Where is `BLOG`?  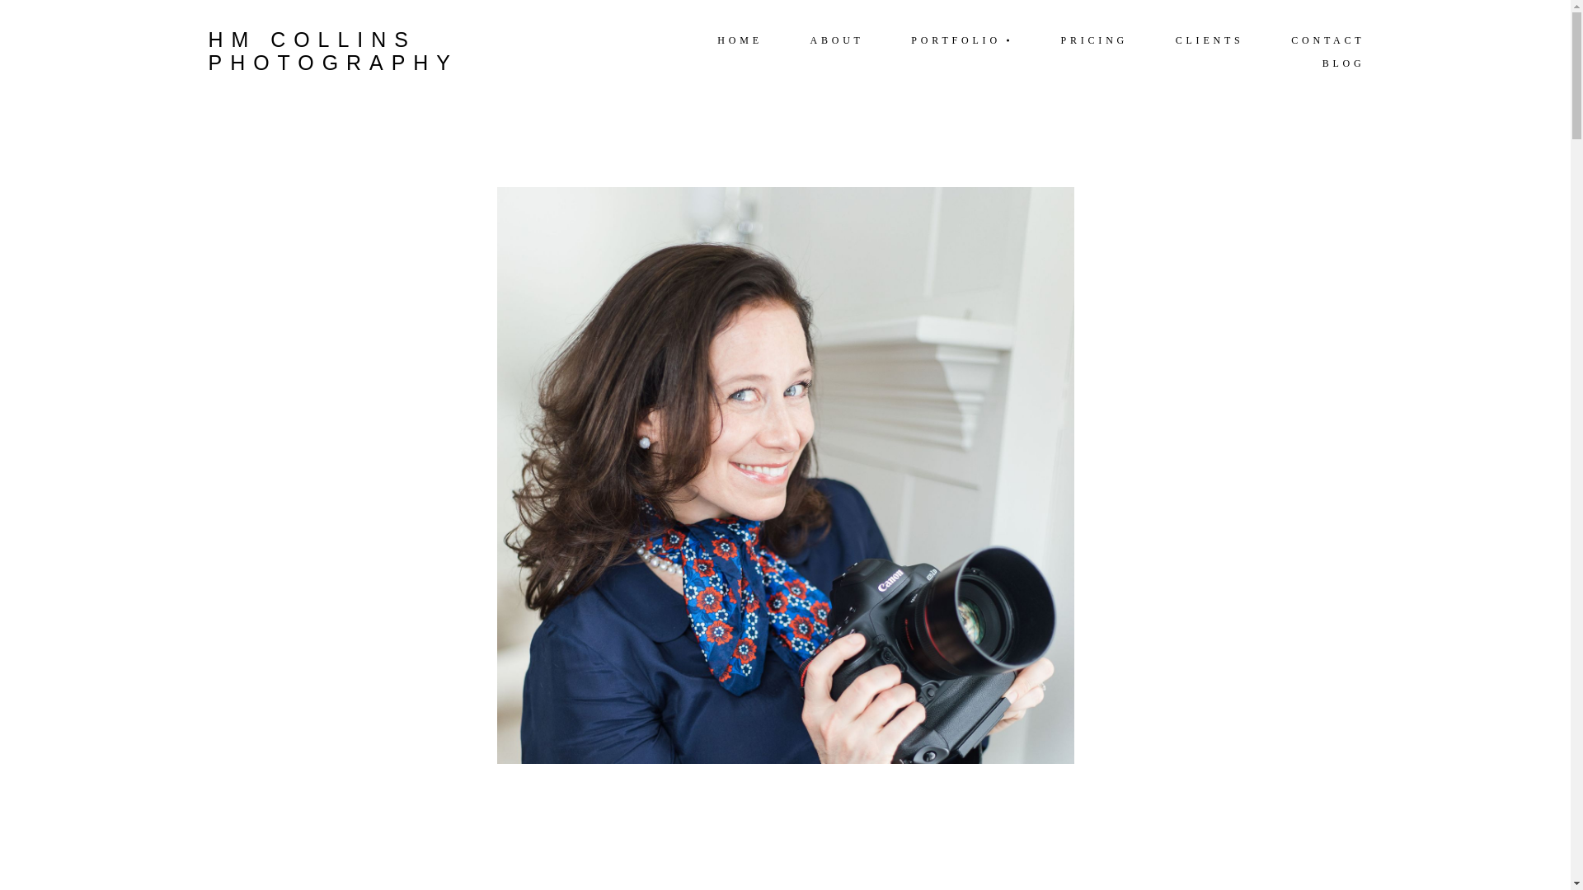
BLOG is located at coordinates (1342, 63).